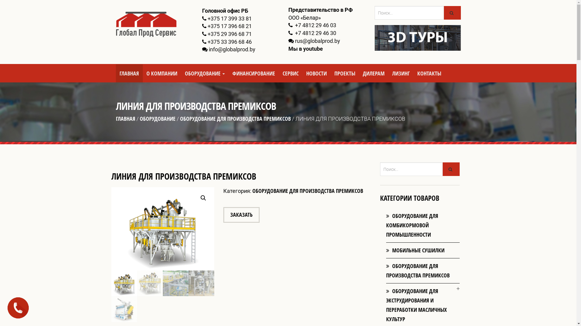  Describe the element at coordinates (315, 25) in the screenshot. I see `+7 4812 29 46 03` at that location.